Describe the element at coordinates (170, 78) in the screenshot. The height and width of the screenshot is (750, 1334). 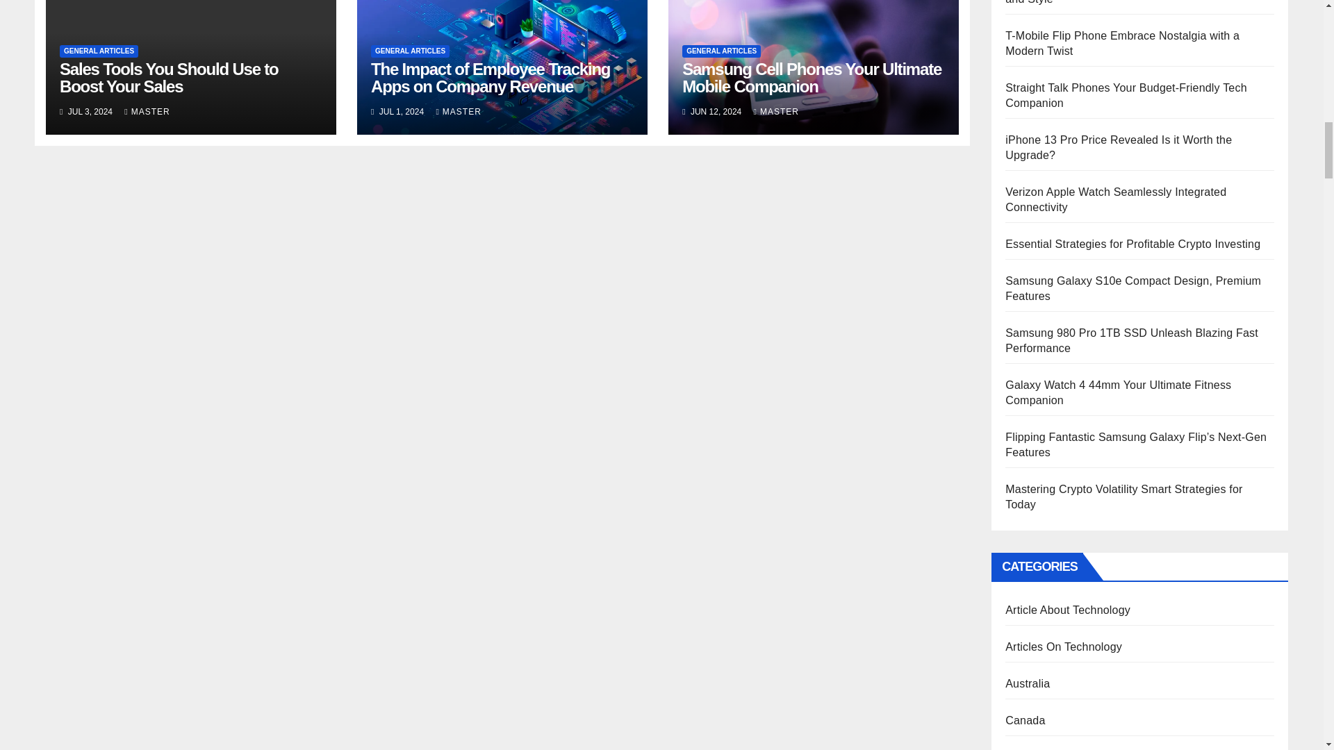
I see `Sales Tools You Should Use to Boost Your Sales` at that location.